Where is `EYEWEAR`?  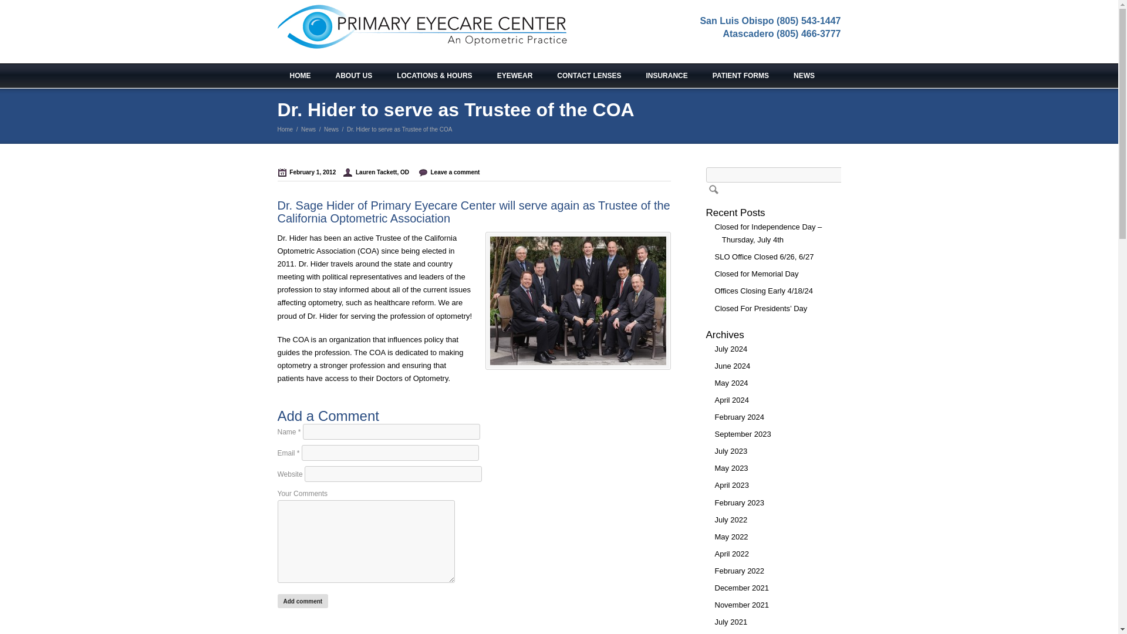 EYEWEAR is located at coordinates (515, 76).